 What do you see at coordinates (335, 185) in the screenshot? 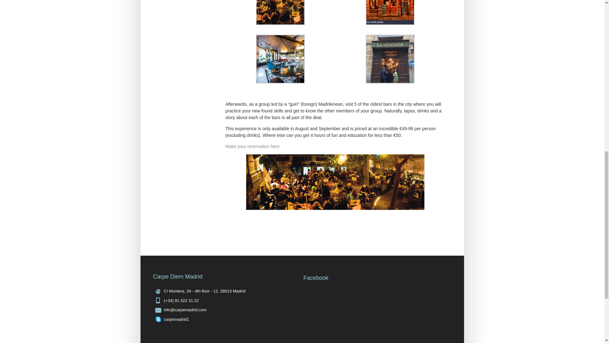
I see `terraza` at bounding box center [335, 185].